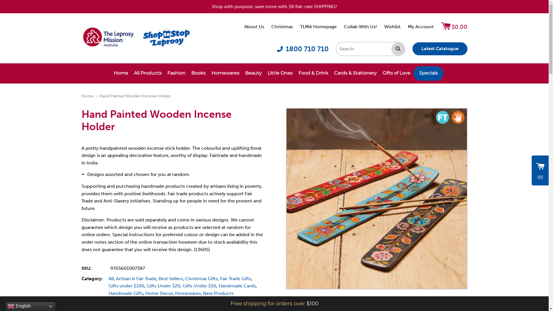  What do you see at coordinates (88, 96) in the screenshot?
I see `Home` at bounding box center [88, 96].